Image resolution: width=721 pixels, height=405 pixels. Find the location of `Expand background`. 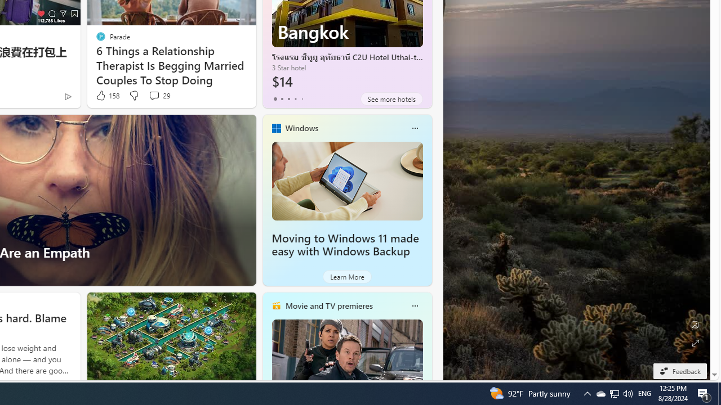

Expand background is located at coordinates (695, 343).